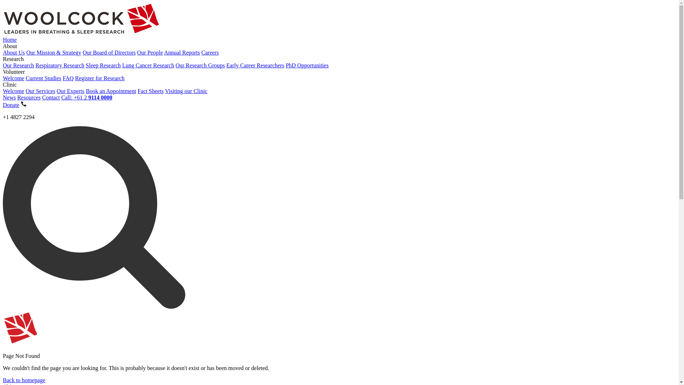 The image size is (684, 385). Describe the element at coordinates (210, 52) in the screenshot. I see `Careers` at that location.